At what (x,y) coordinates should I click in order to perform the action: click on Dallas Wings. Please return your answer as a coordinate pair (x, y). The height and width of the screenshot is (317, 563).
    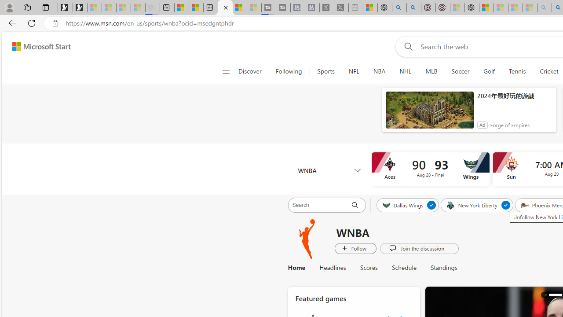
    Looking at the image, I should click on (403, 205).